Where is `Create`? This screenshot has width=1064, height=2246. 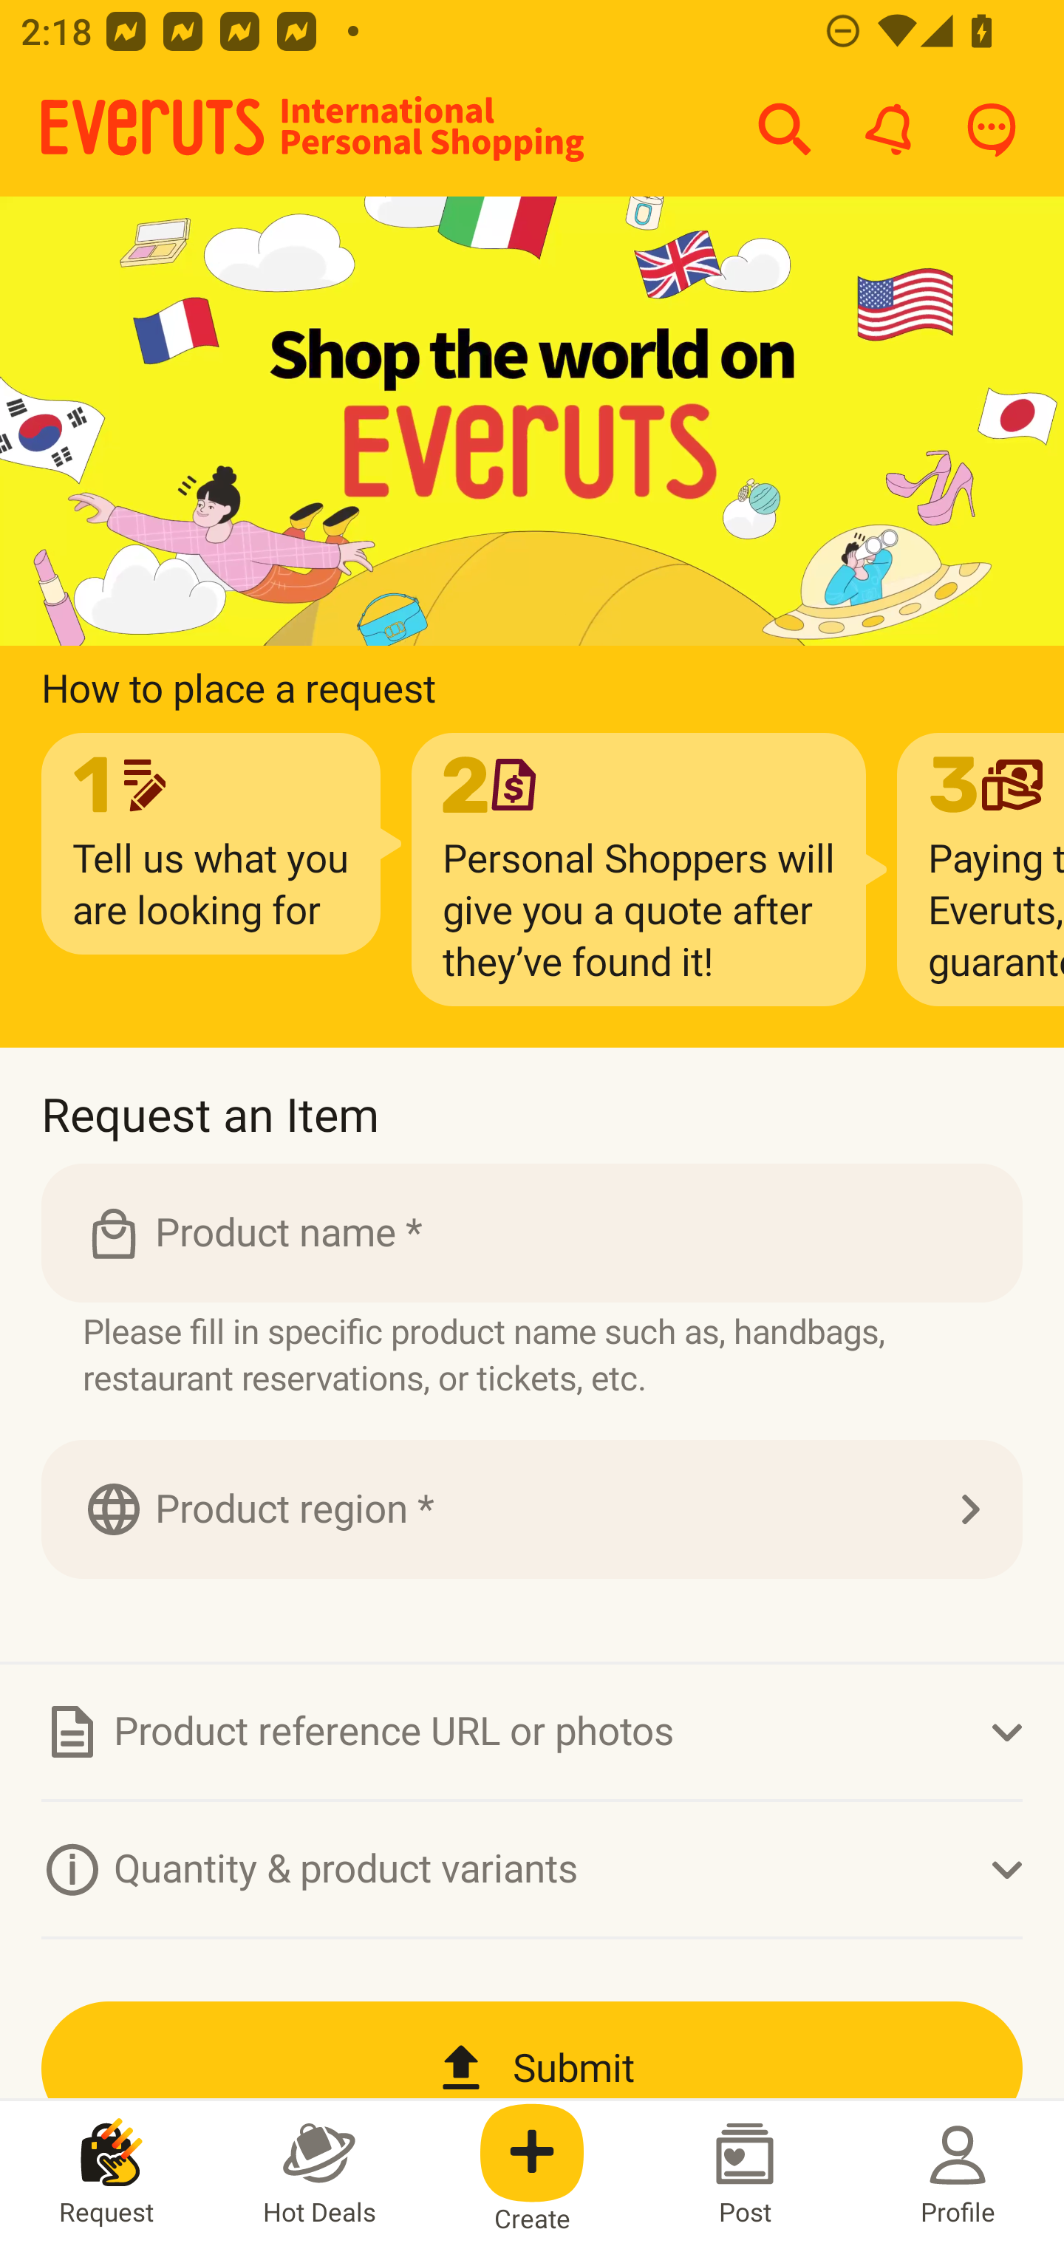
Create is located at coordinates (532, 2174).